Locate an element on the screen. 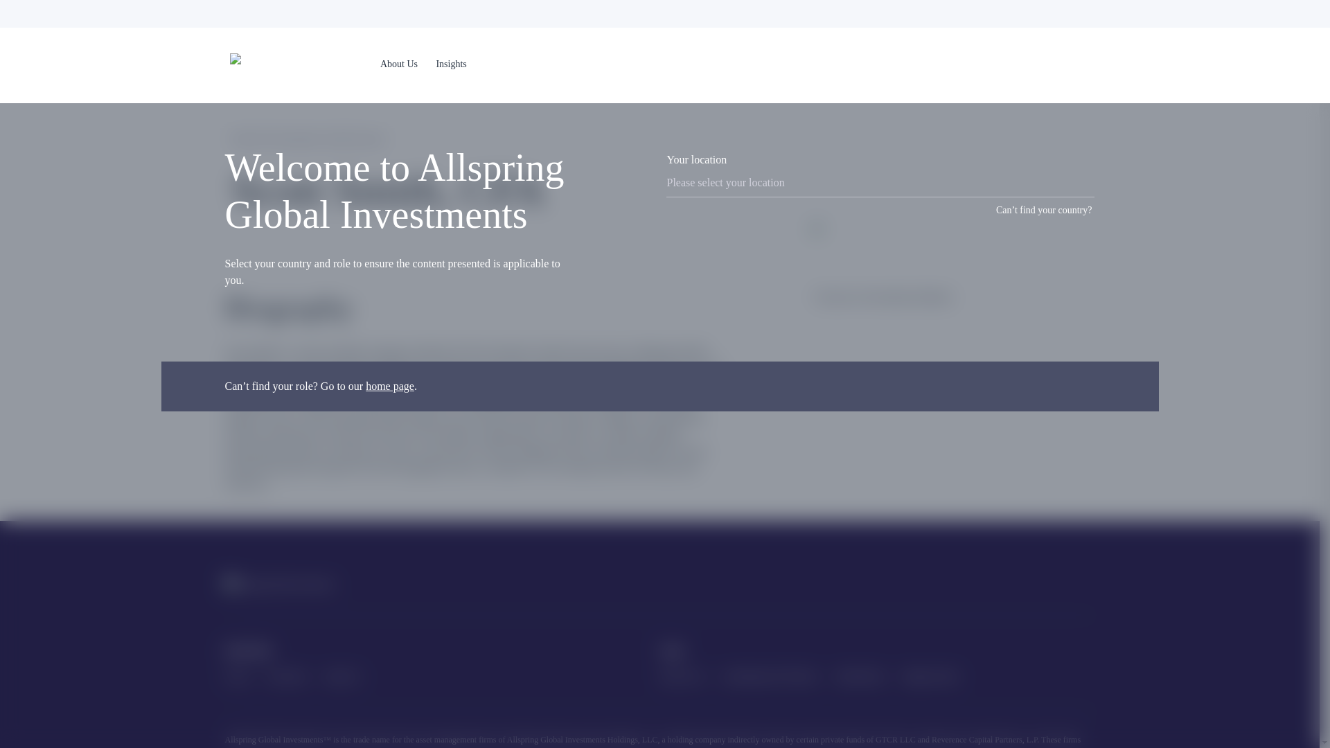 The width and height of the screenshot is (1330, 748). Luxembourg UCITS Policies is located at coordinates (769, 676).